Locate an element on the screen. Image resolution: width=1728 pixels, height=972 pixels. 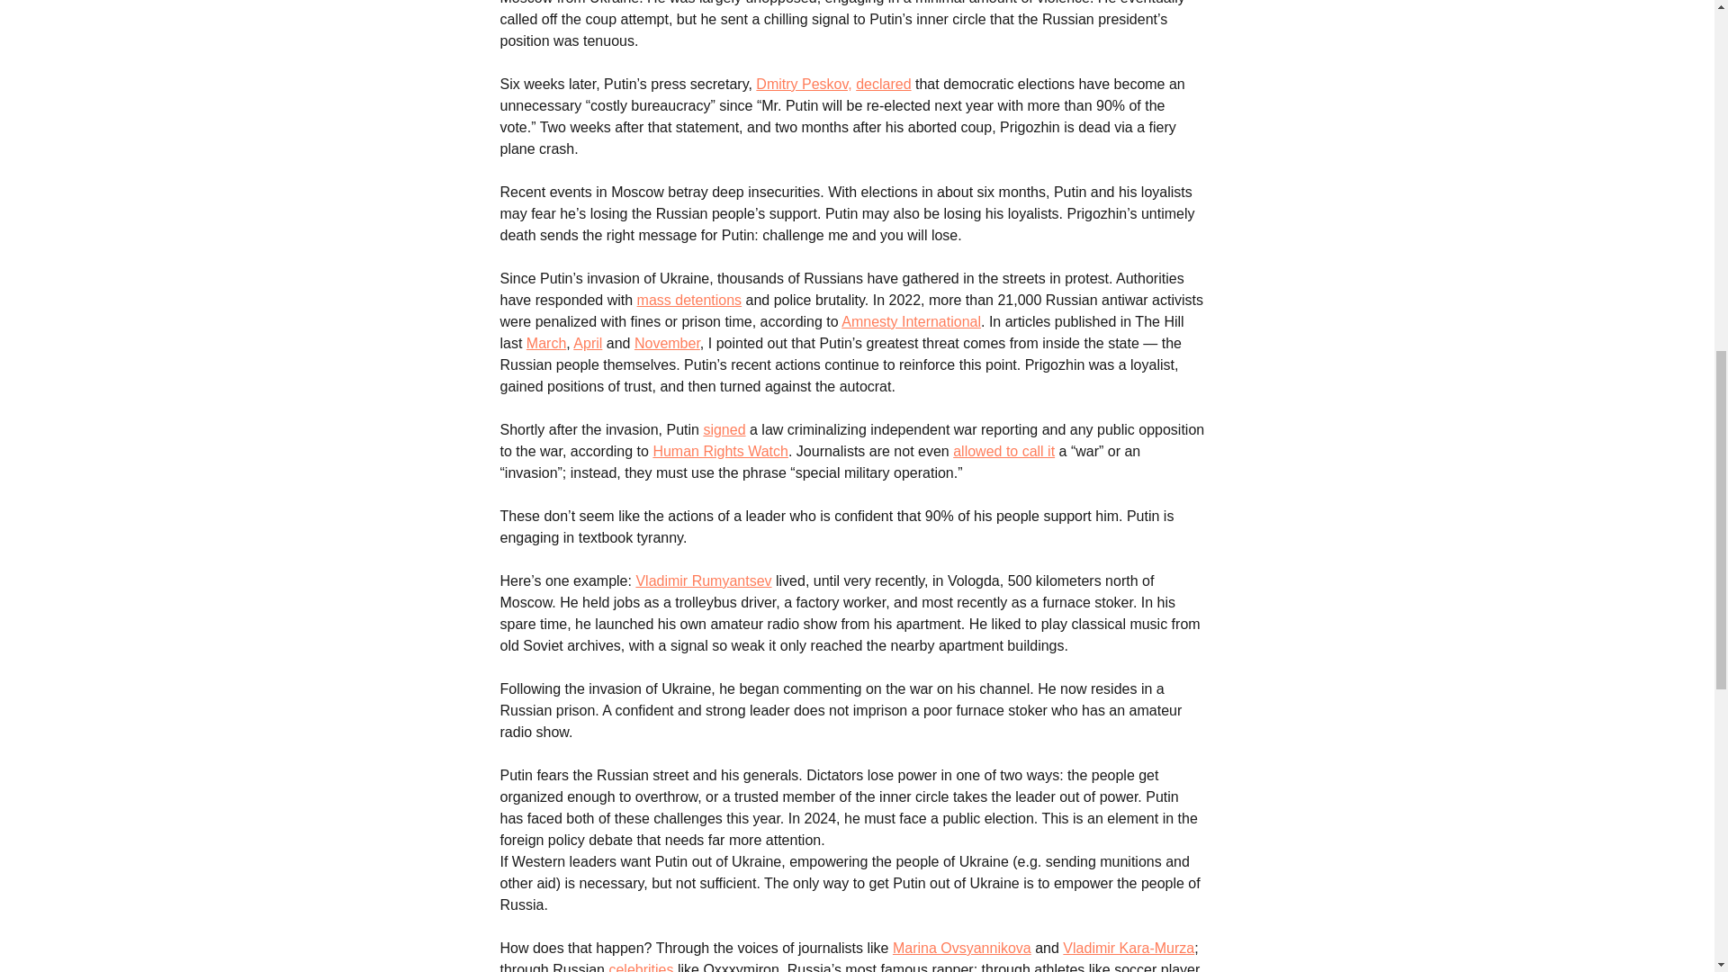
April is located at coordinates (587, 342).